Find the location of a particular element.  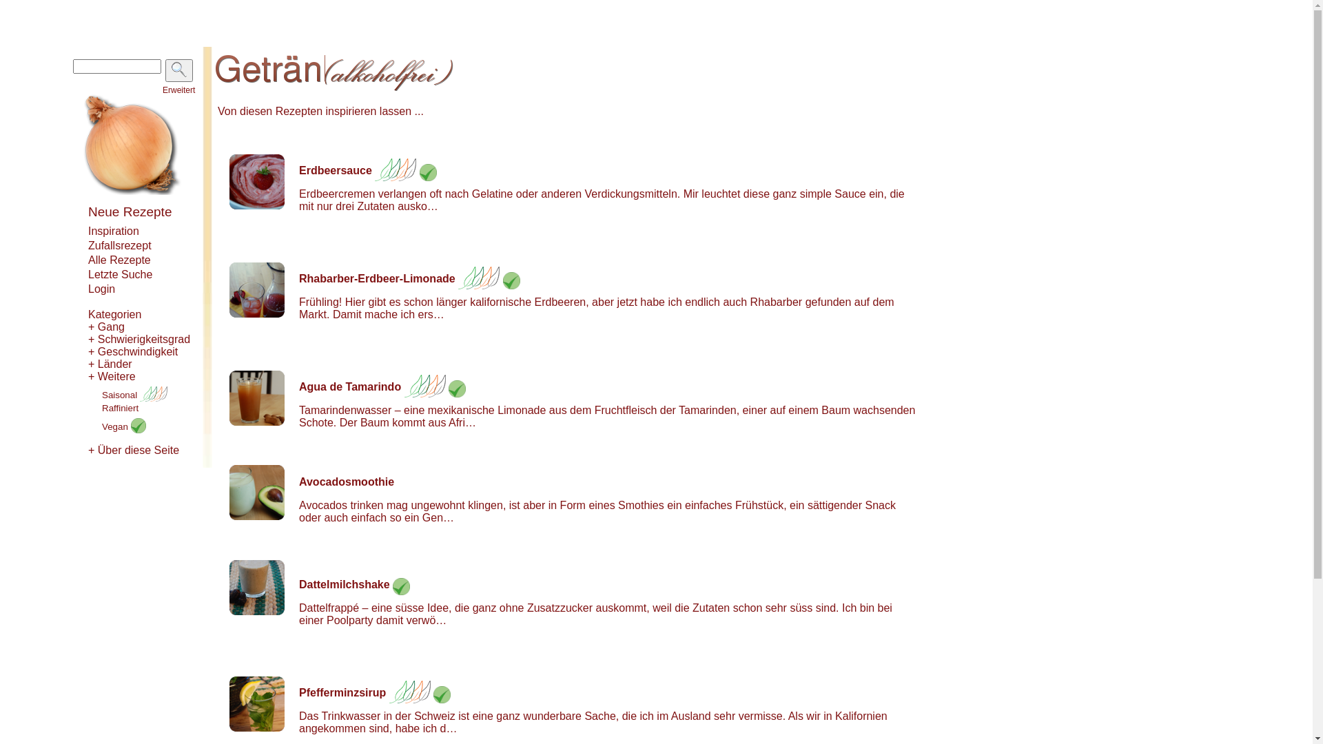

+ Weitere is located at coordinates (112, 376).